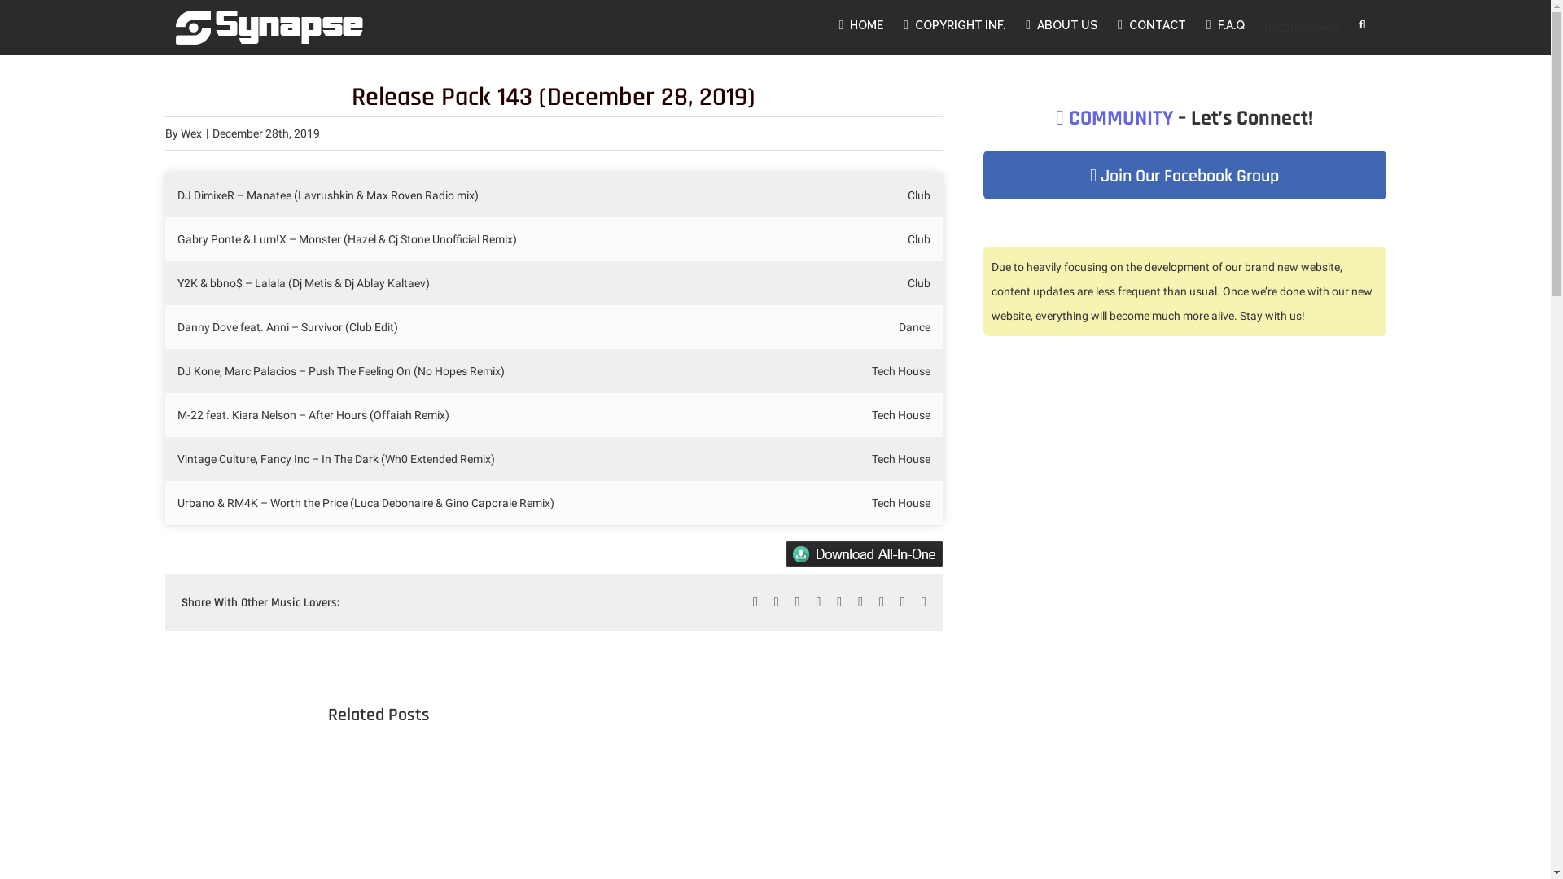 The width and height of the screenshot is (1563, 879). I want to click on F.A.Q, so click(1226, 25).